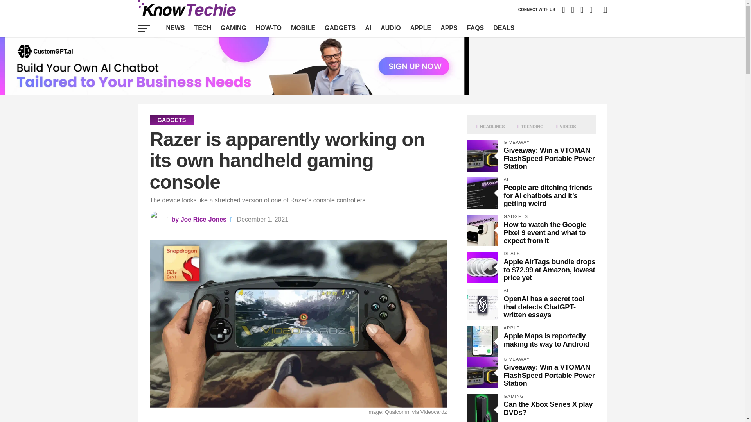 This screenshot has width=751, height=422. I want to click on DEALS, so click(504, 28).